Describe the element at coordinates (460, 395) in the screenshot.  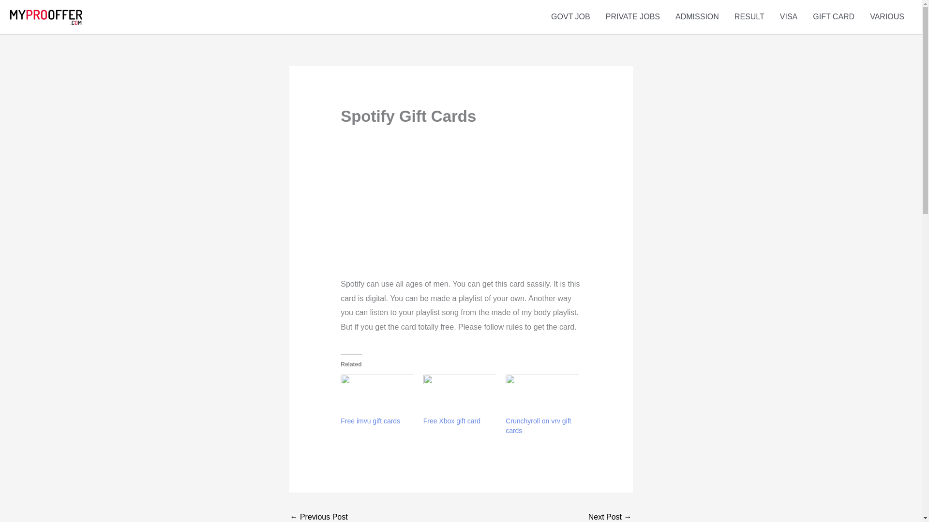
I see `Free Xbox gift card` at that location.